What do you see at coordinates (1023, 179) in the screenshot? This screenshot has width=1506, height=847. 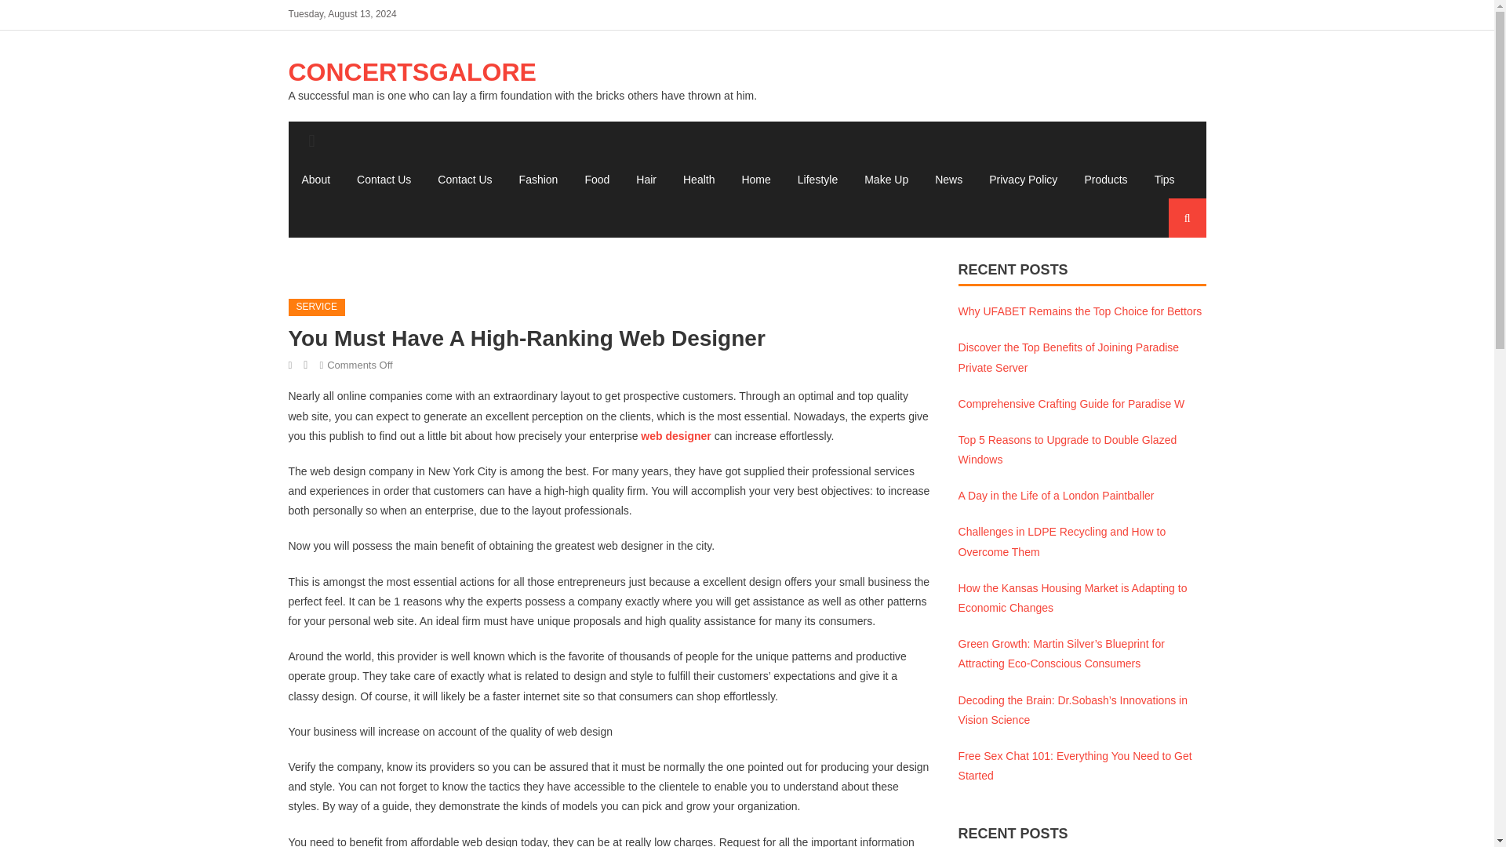 I see `Privacy Policy` at bounding box center [1023, 179].